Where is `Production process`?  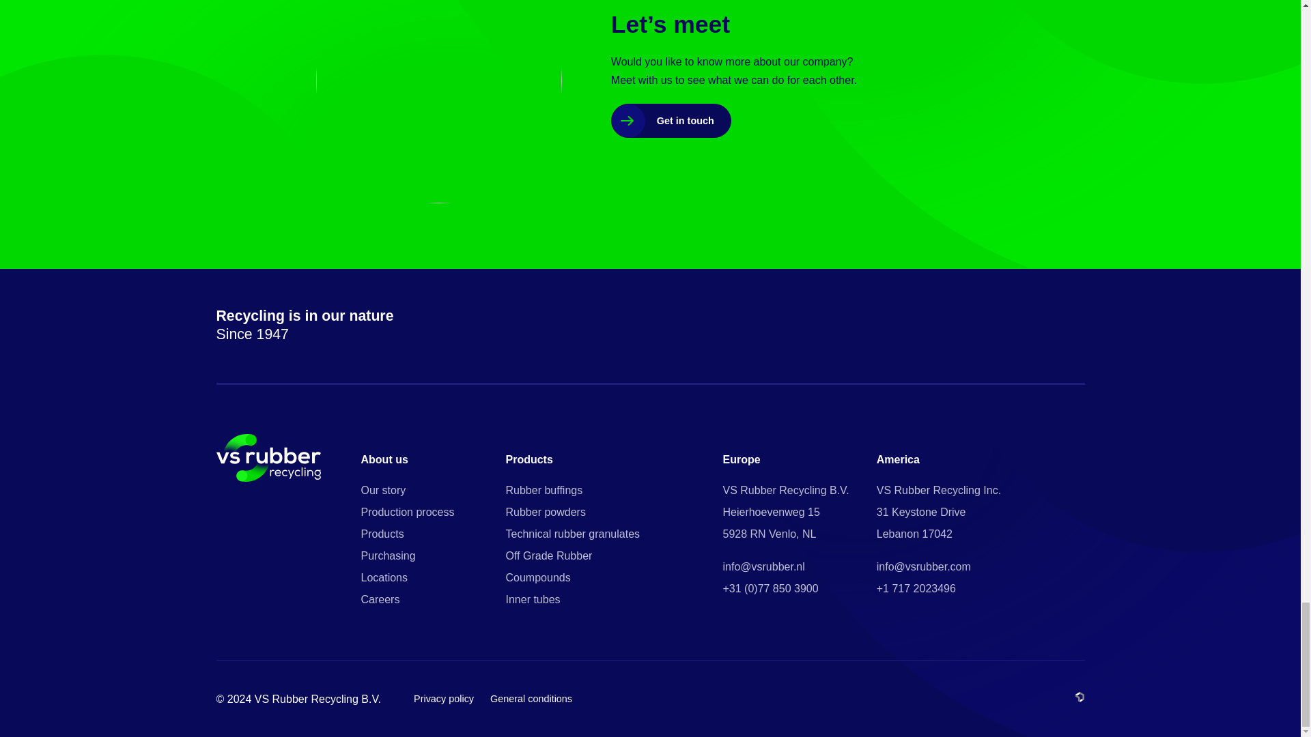 Production process is located at coordinates (407, 512).